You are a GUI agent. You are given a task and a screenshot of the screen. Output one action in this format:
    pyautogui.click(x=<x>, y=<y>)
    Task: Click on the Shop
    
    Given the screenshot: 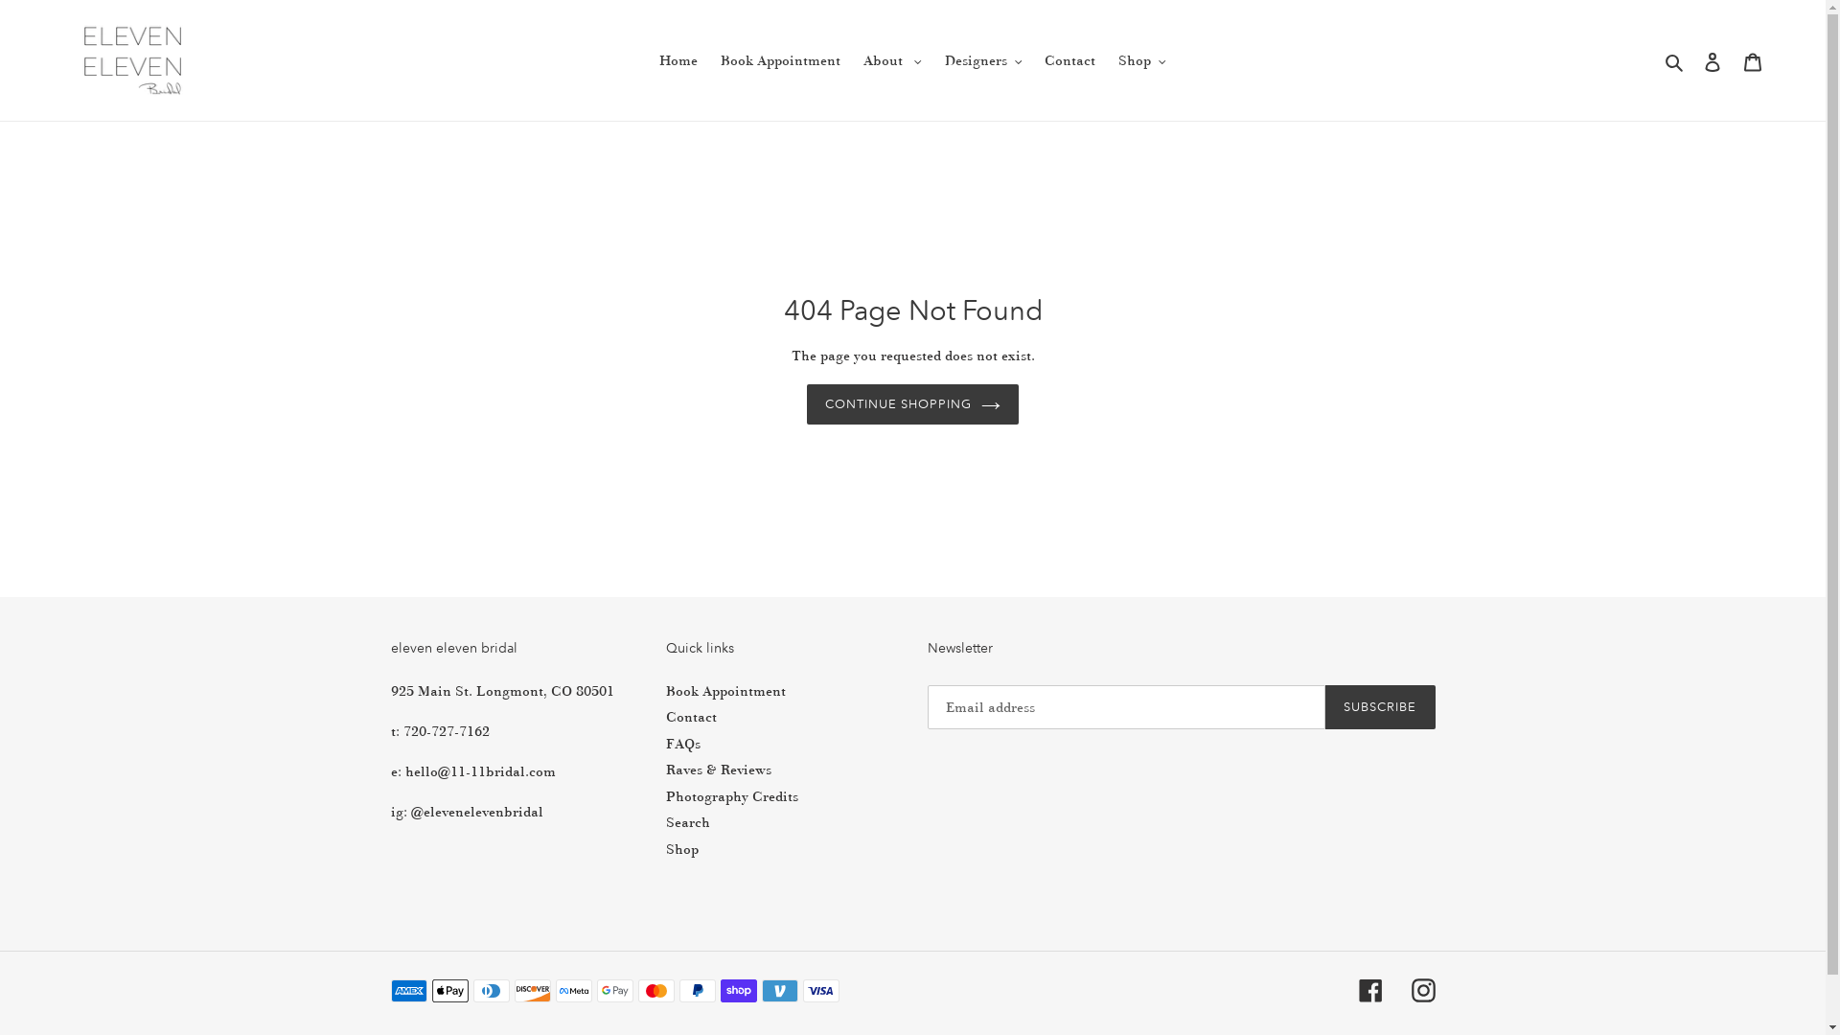 What is the action you would take?
    pyautogui.click(x=1142, y=60)
    